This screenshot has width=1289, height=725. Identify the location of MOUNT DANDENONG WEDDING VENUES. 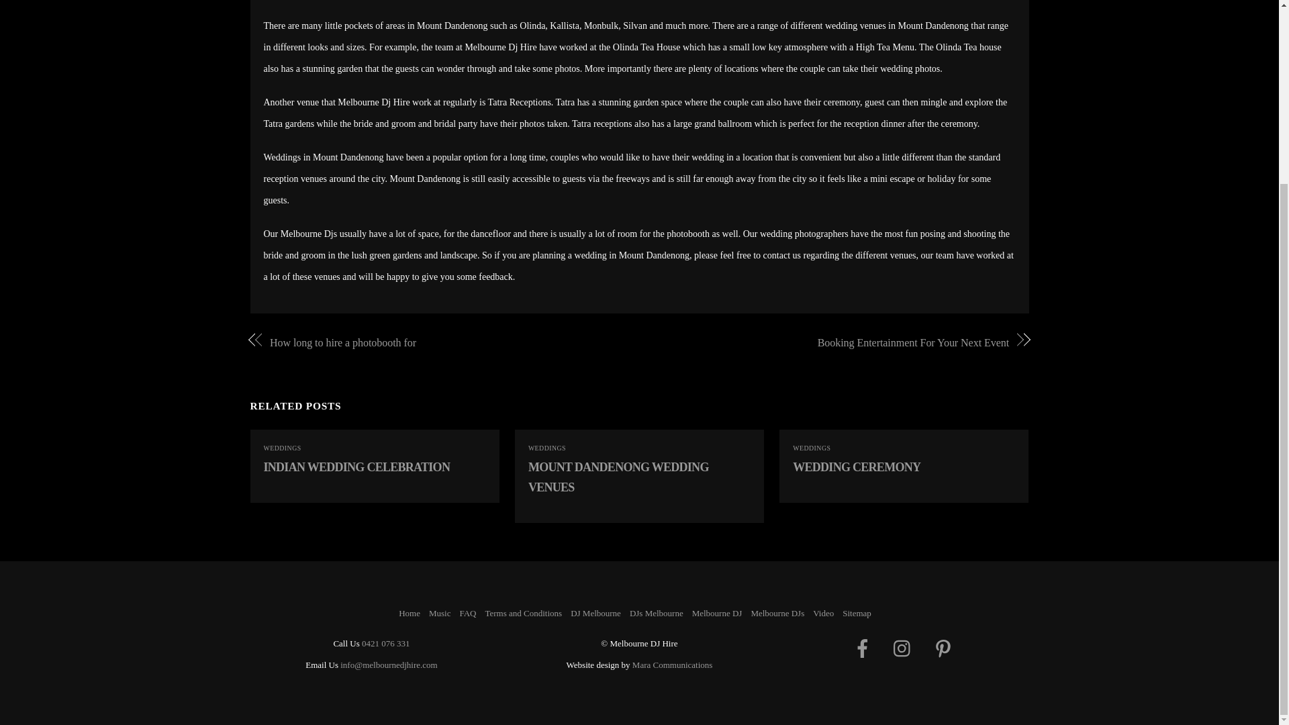
(619, 477).